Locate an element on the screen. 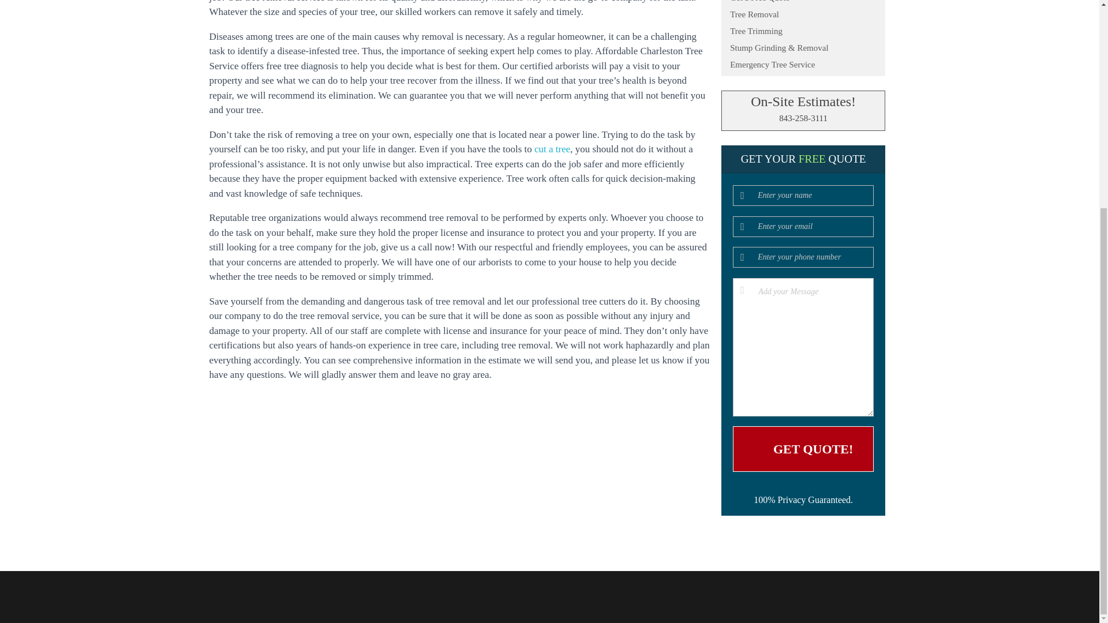 This screenshot has height=623, width=1108. Tree Removal is located at coordinates (803, 17).